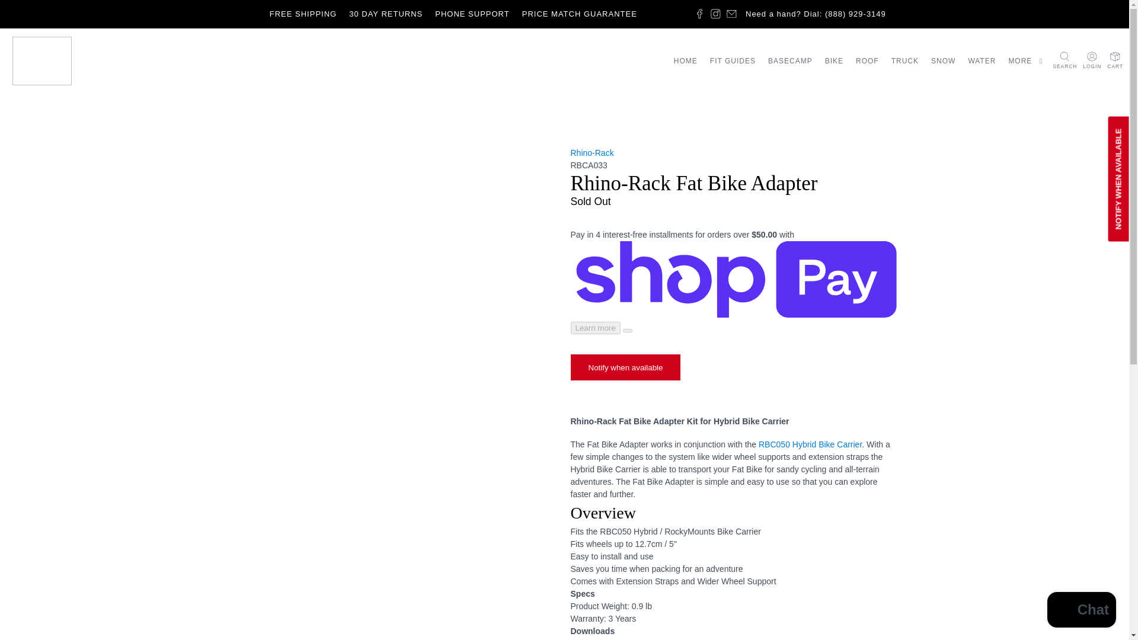 Image resolution: width=1138 pixels, height=640 pixels. I want to click on MORE, so click(1027, 60).